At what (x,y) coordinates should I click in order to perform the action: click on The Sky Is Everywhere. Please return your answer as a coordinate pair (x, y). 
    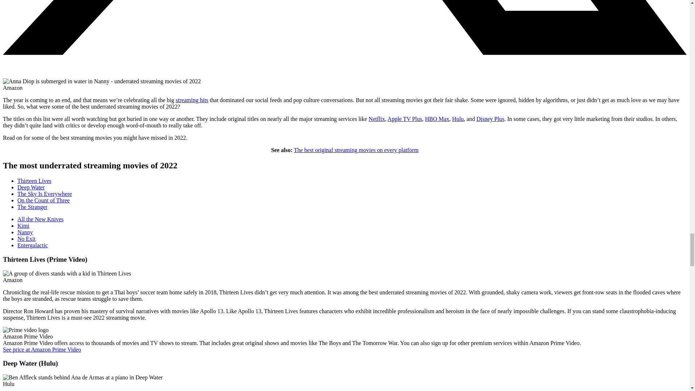
    Looking at the image, I should click on (45, 194).